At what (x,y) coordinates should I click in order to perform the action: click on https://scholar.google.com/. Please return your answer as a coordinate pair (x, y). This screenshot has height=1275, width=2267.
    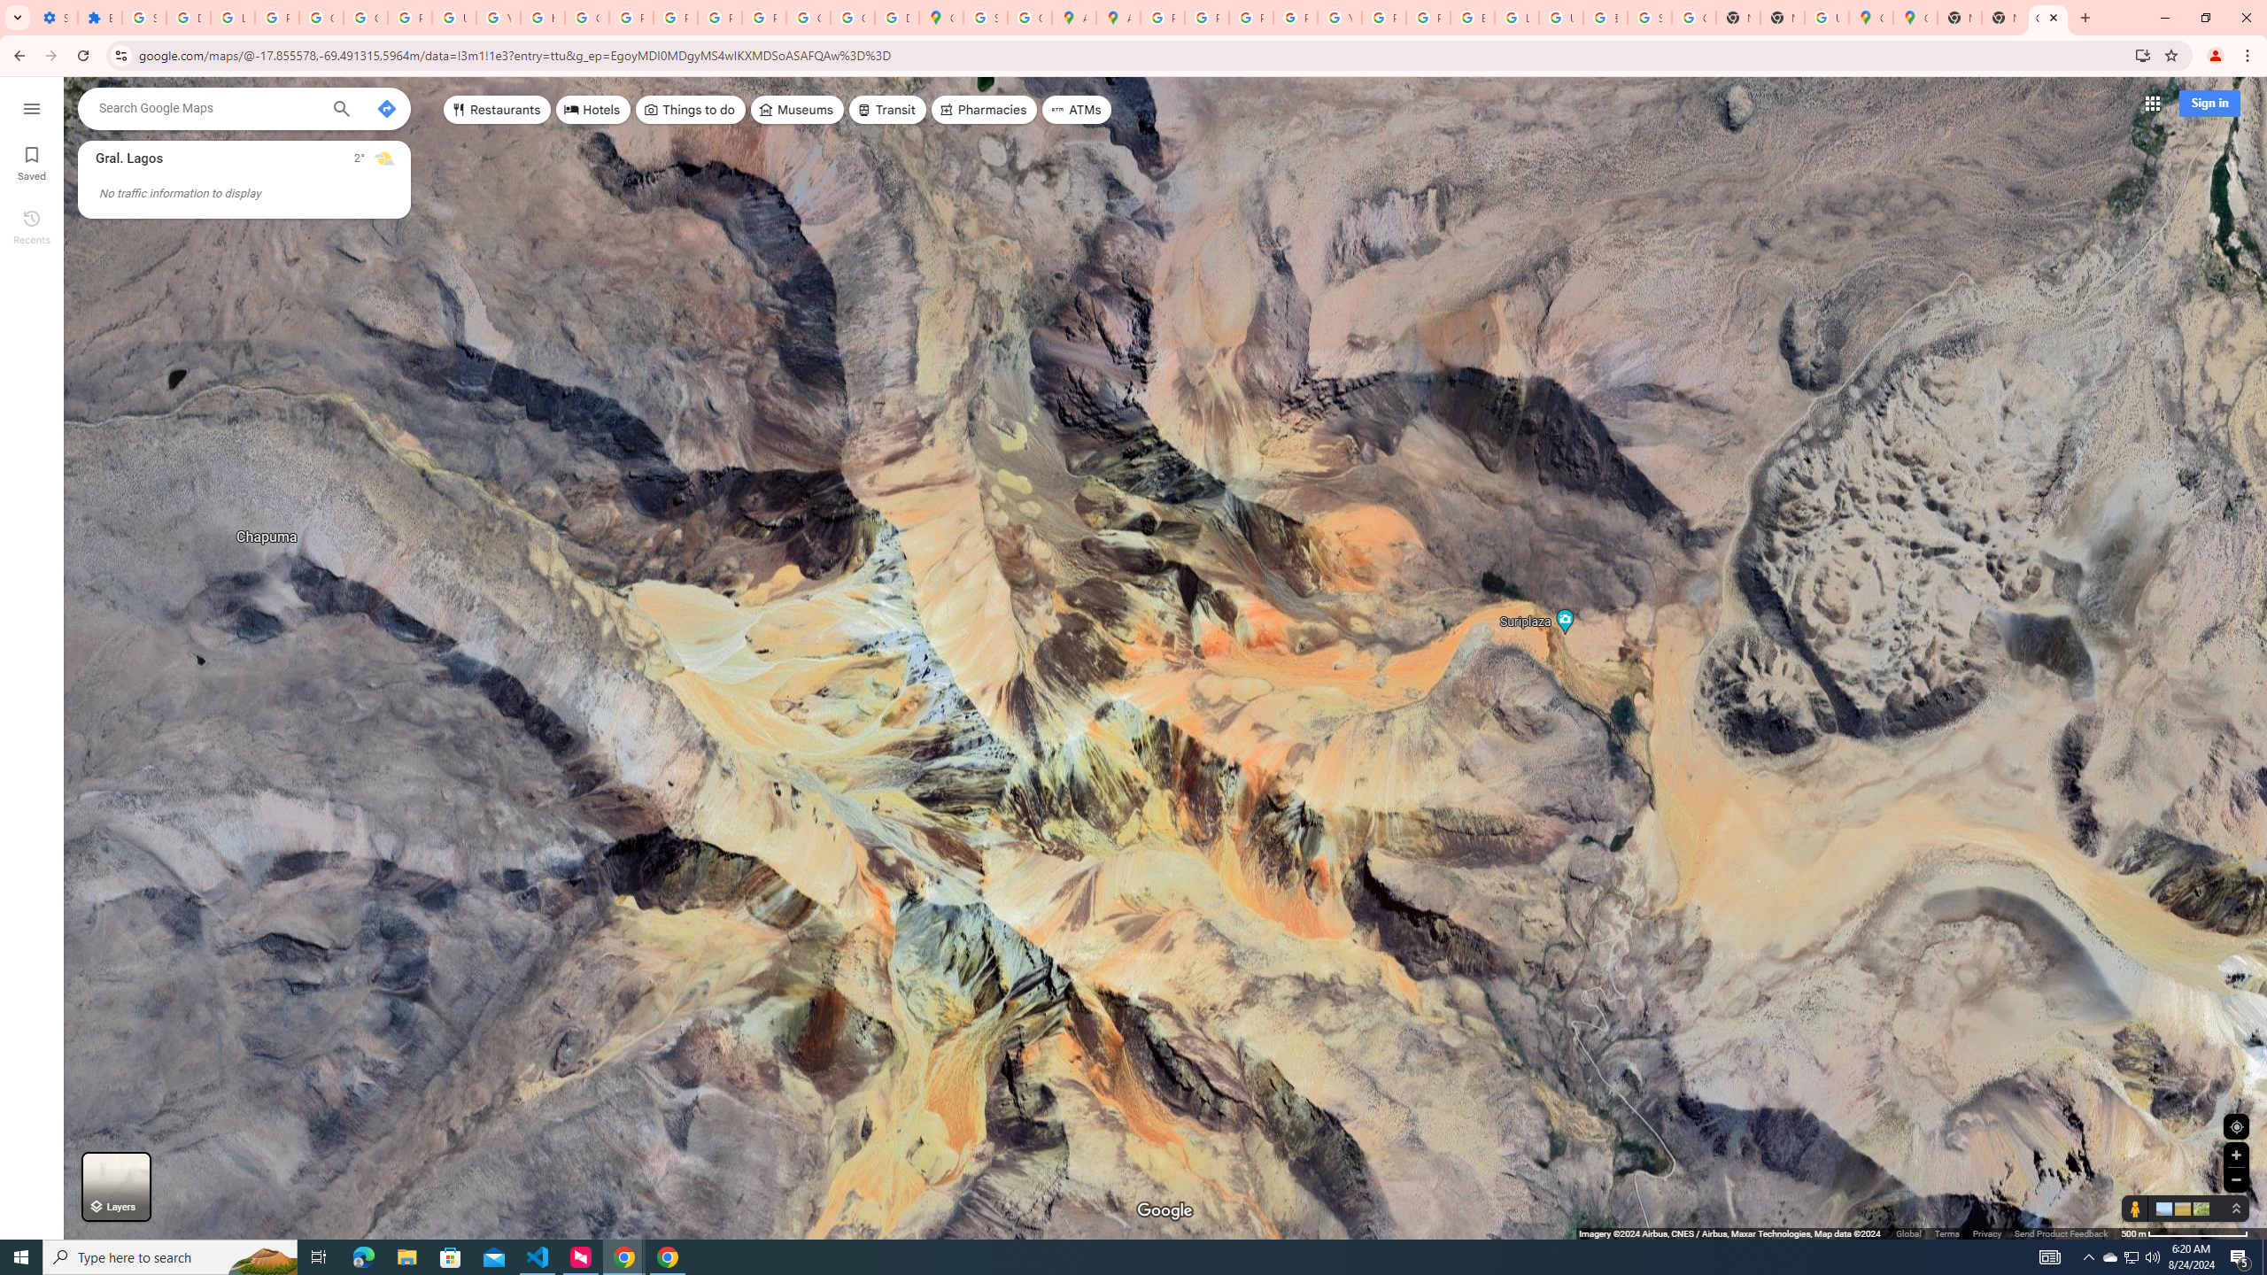
    Looking at the image, I should click on (542, 18).